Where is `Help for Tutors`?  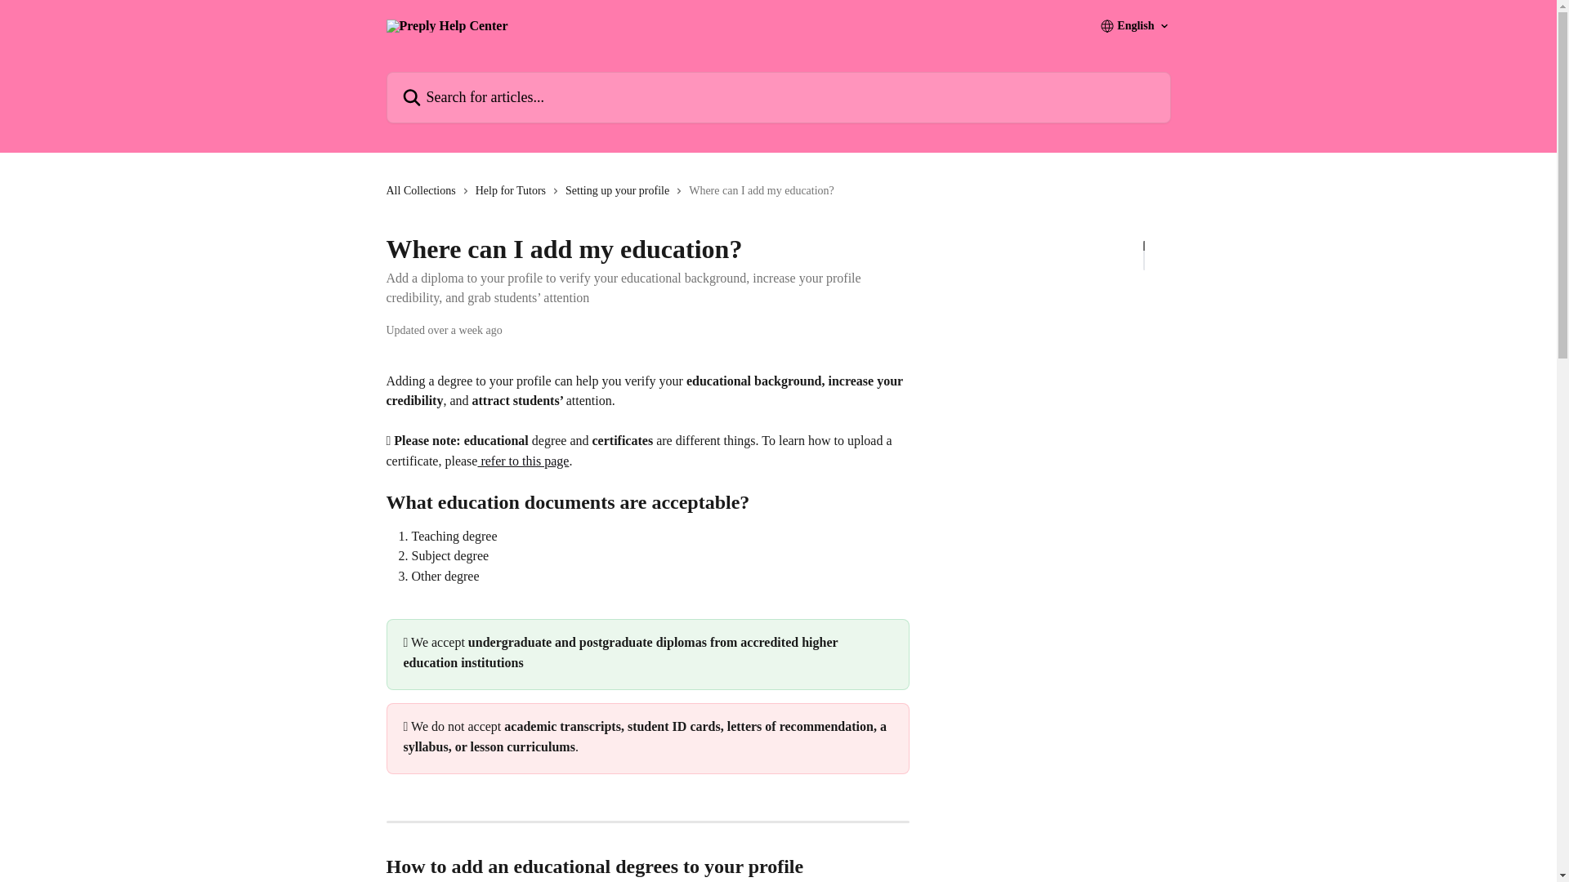 Help for Tutors is located at coordinates (513, 191).